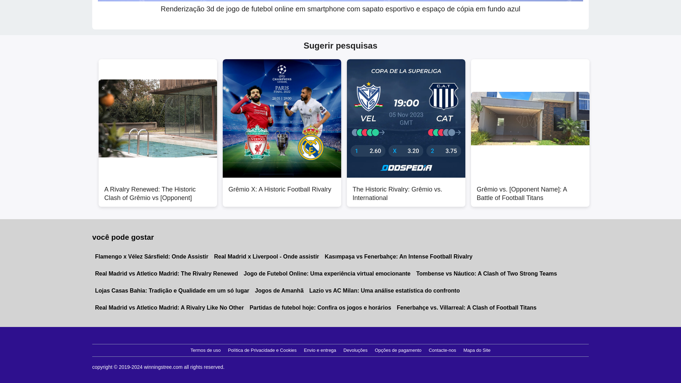 This screenshot has width=681, height=383. I want to click on Contacte-nos, so click(443, 350).